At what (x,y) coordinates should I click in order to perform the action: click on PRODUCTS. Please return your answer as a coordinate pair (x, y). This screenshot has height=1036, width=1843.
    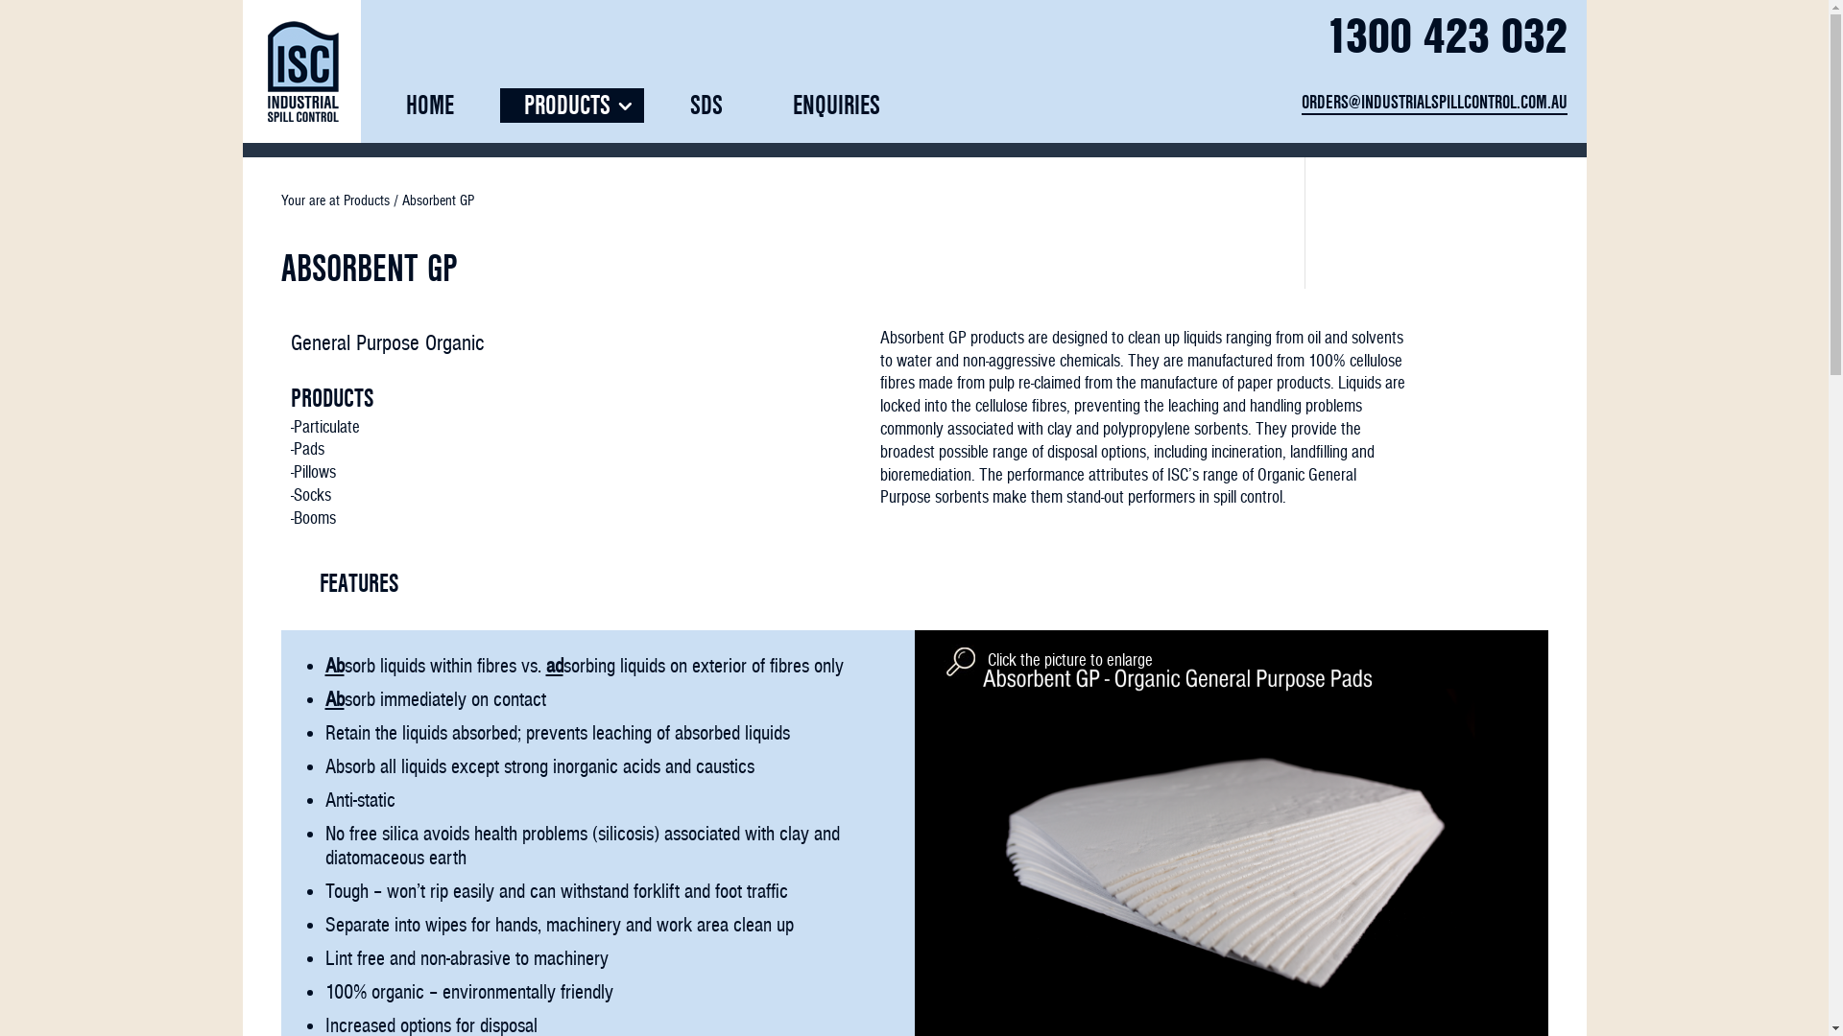
    Looking at the image, I should click on (571, 106).